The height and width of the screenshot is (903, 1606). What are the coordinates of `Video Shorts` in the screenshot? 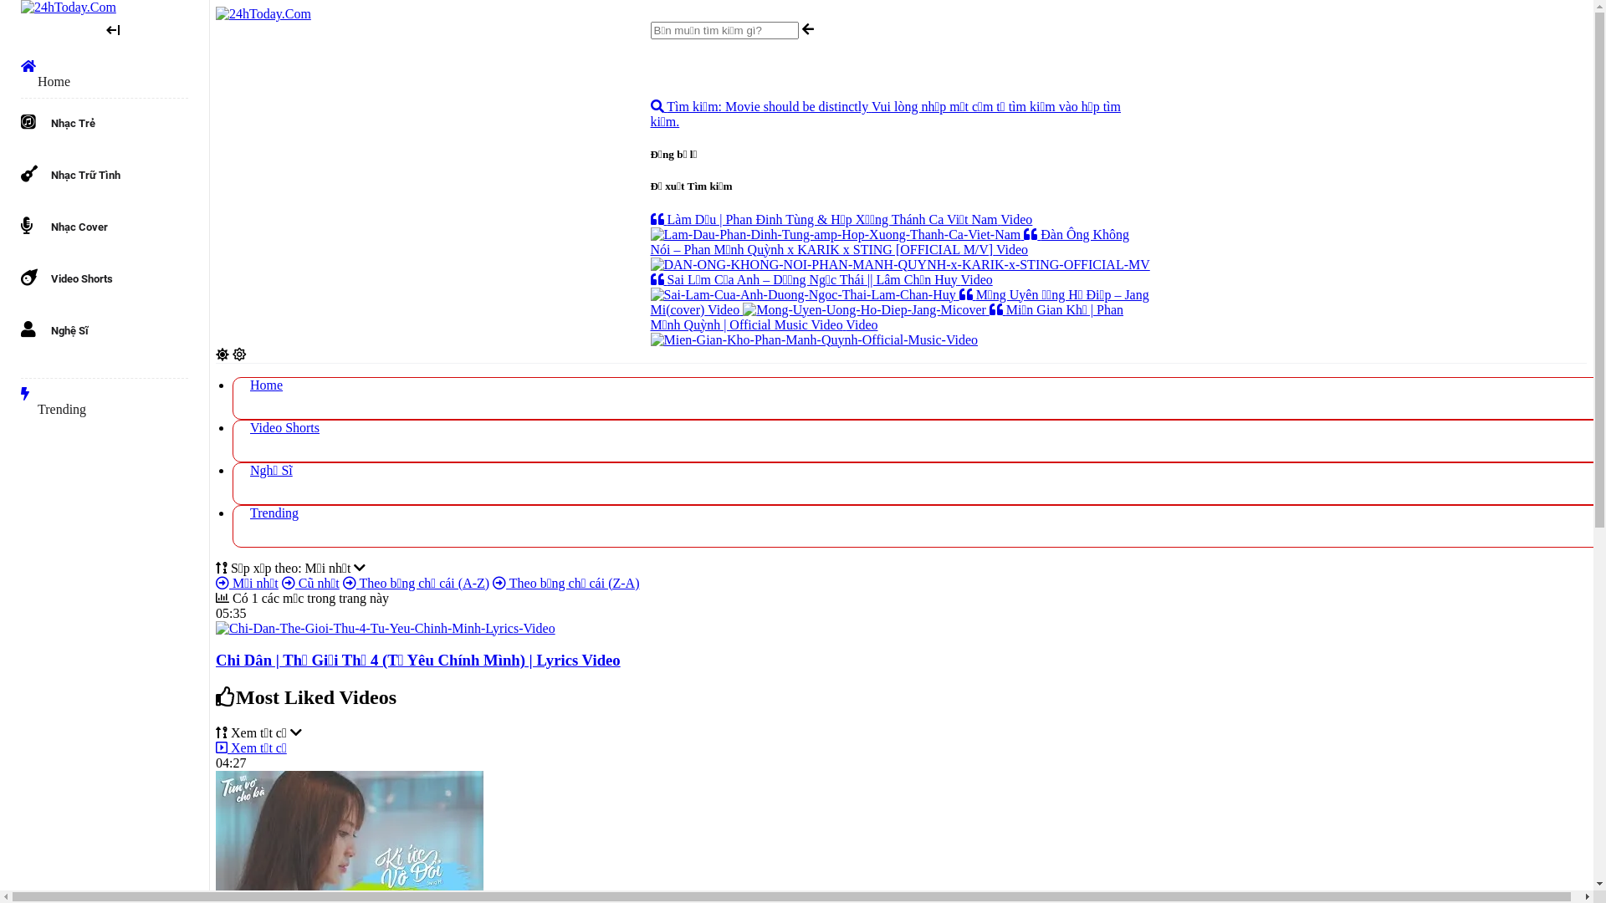 It's located at (59, 282).